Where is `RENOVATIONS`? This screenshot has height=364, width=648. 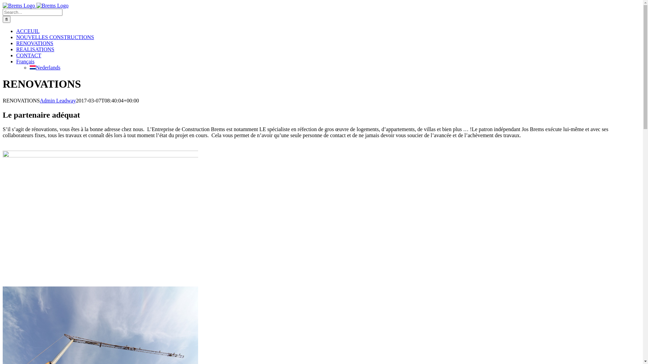 RENOVATIONS is located at coordinates (35, 43).